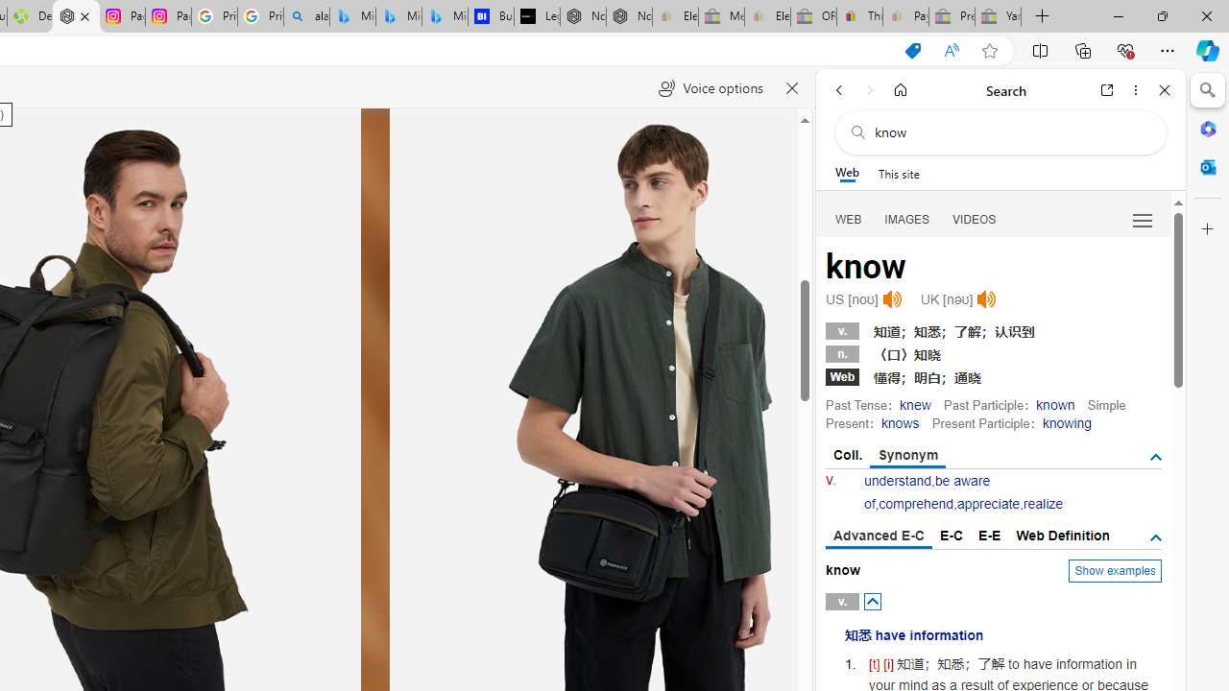 This screenshot has width=1229, height=691. I want to click on Click to listen, so click(987, 299).